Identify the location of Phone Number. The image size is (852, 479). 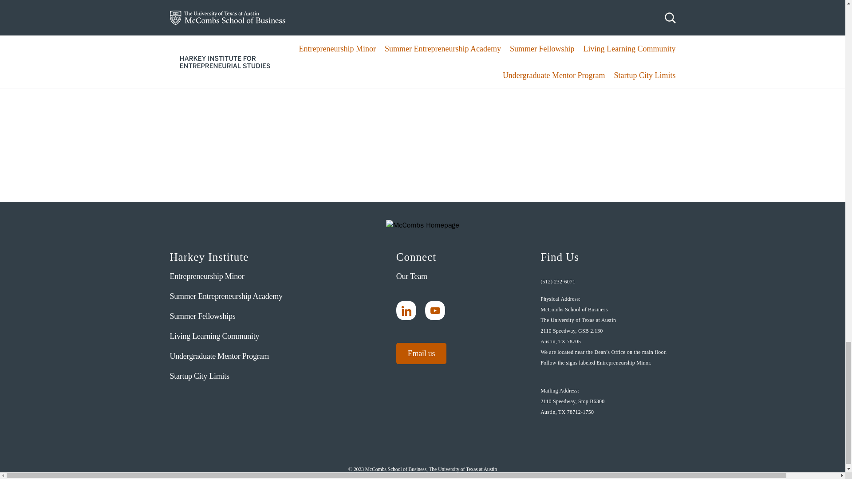
(603, 281).